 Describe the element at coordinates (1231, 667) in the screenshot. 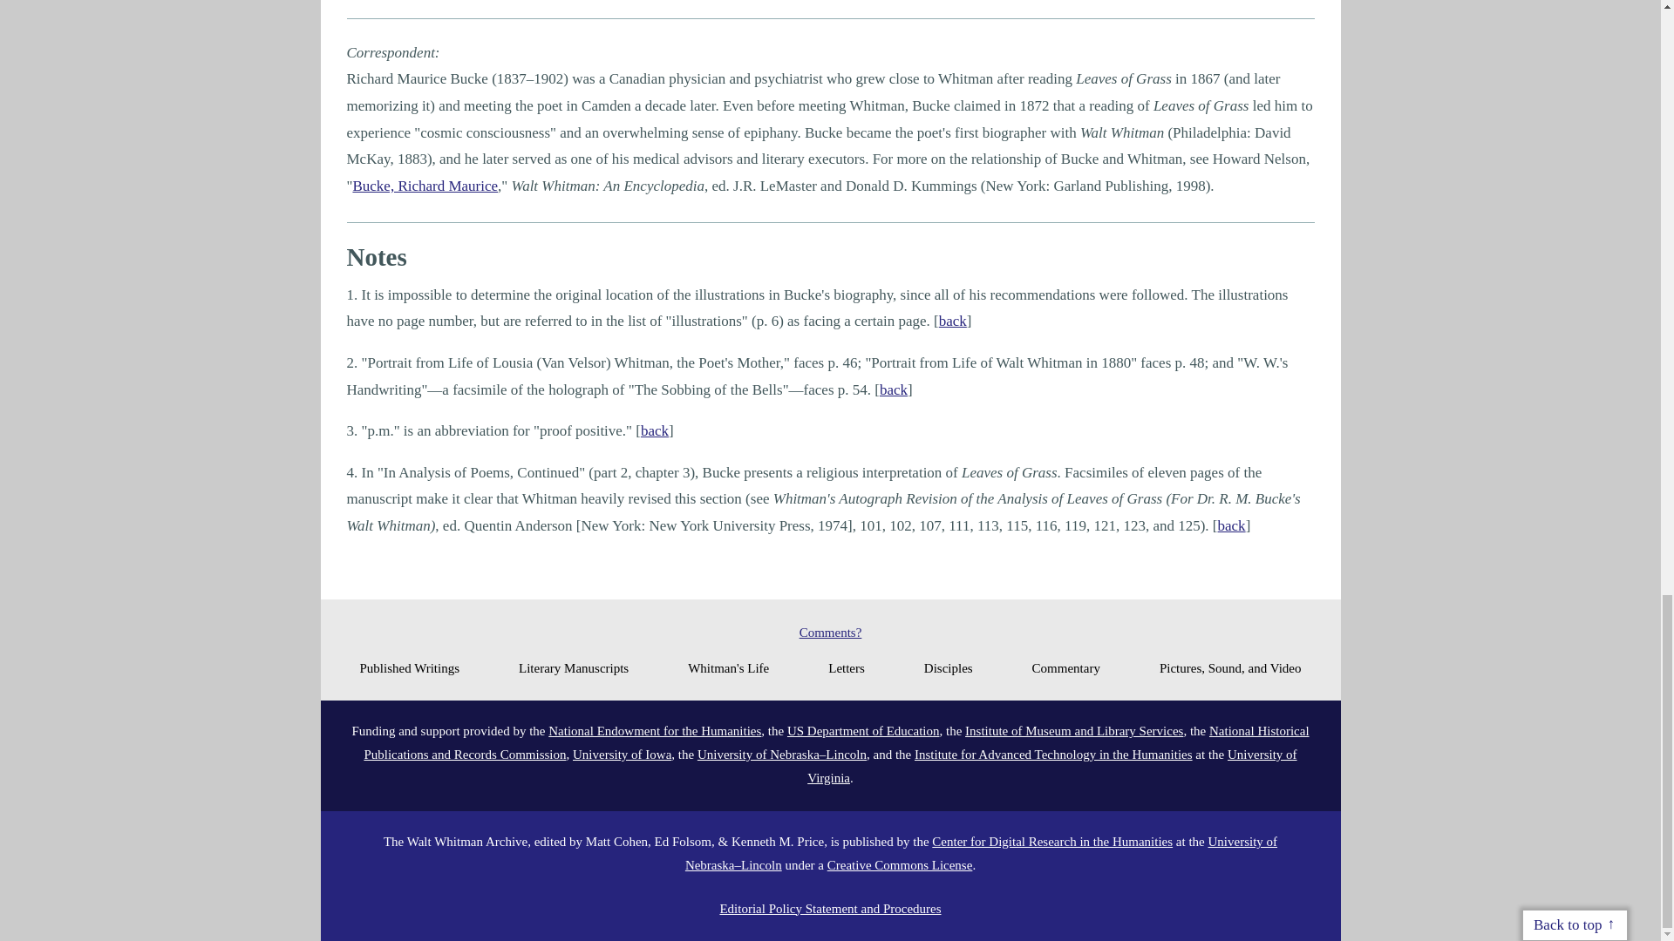

I see `Pictures, Sound, and Video` at that location.